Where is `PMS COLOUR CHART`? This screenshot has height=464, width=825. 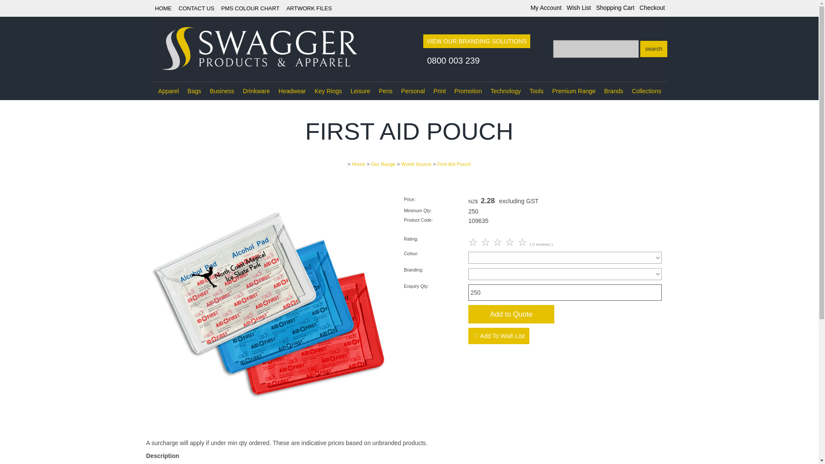 PMS COLOUR CHART is located at coordinates (250, 8).